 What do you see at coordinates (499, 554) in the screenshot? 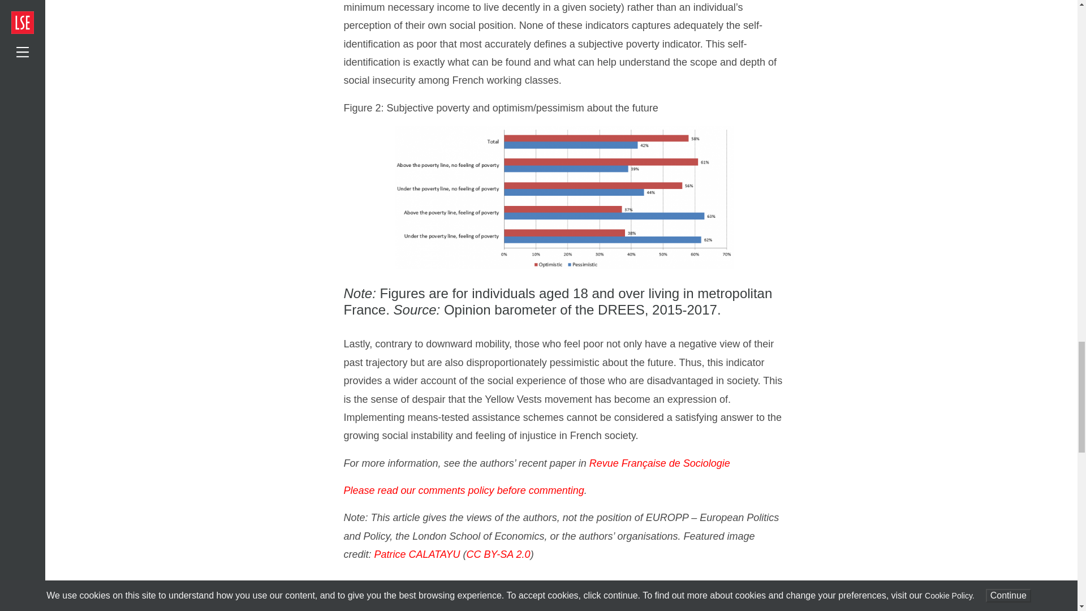
I see `CC BY-SA 2.0` at bounding box center [499, 554].